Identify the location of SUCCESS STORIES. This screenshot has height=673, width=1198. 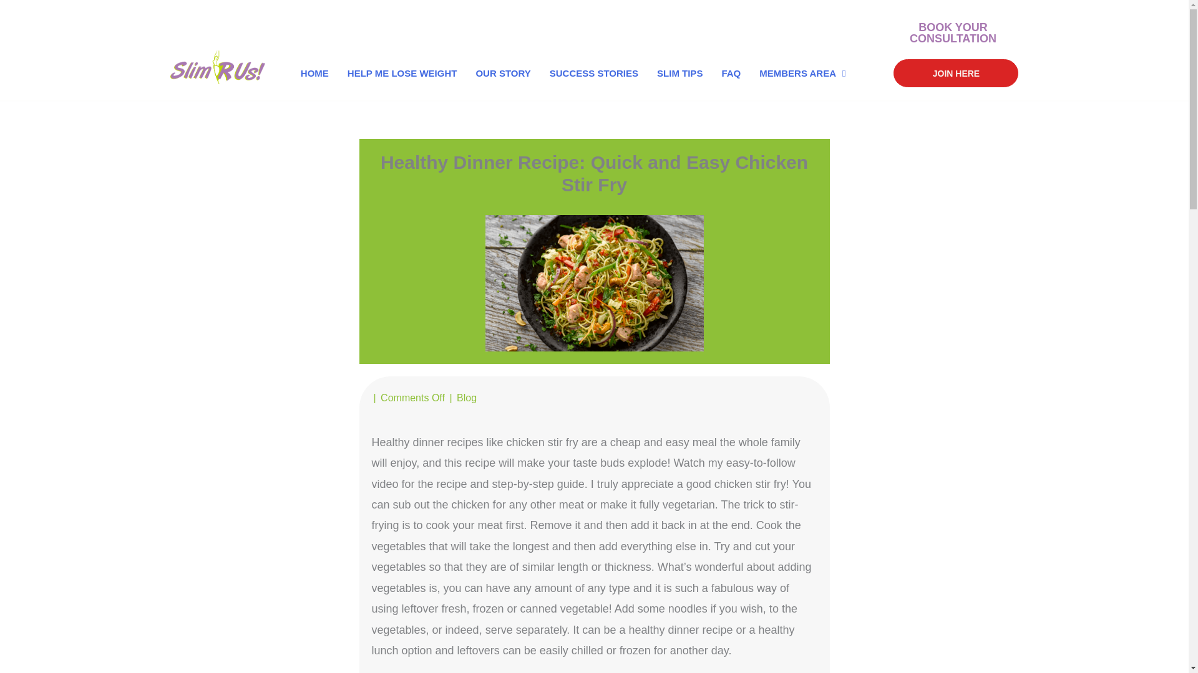
(594, 74).